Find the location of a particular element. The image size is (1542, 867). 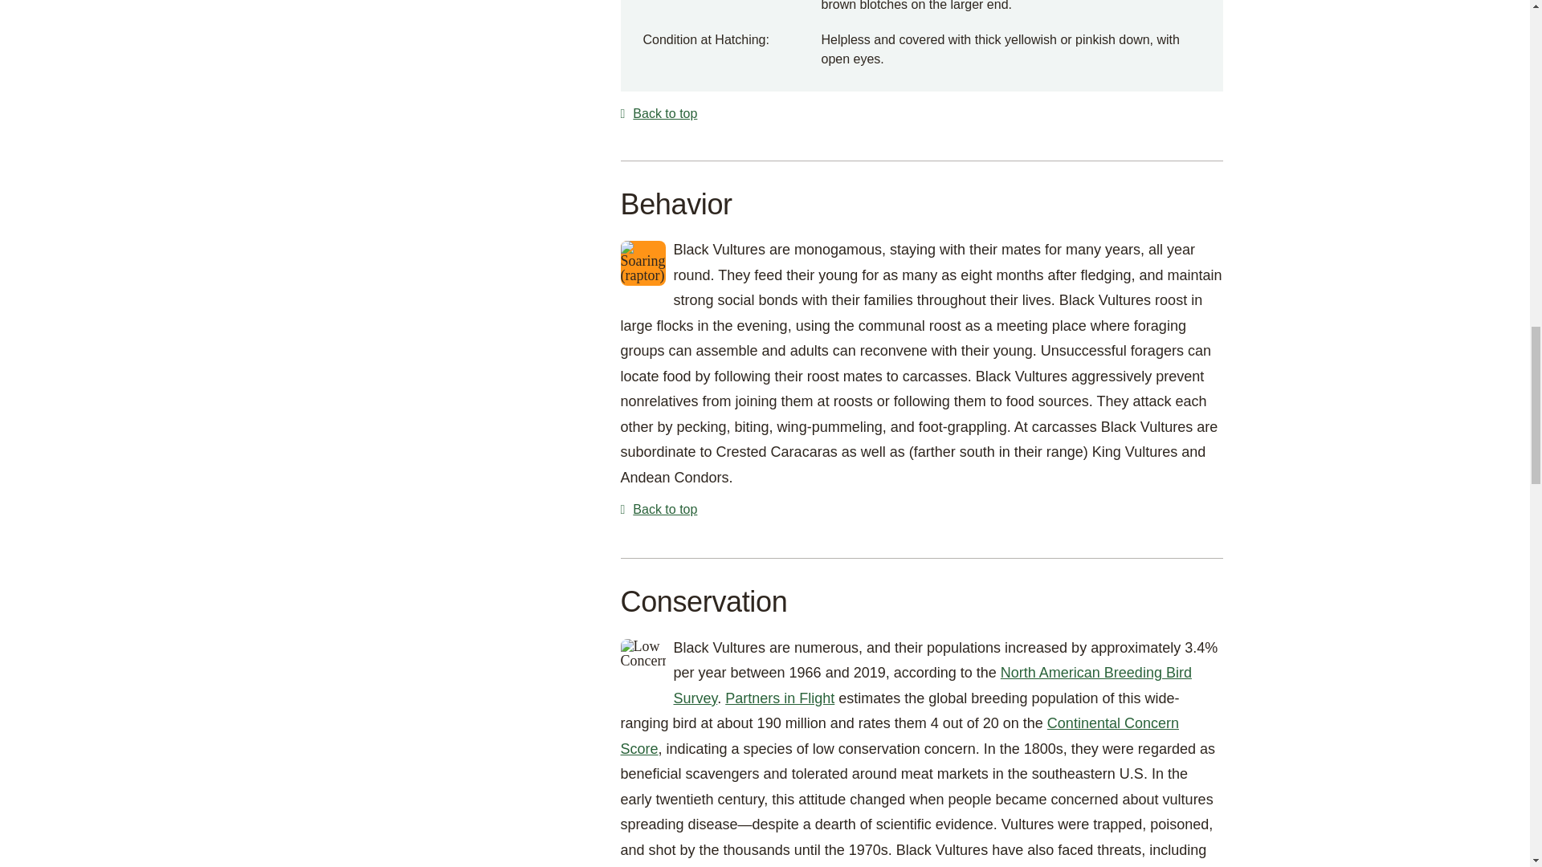

Continental Concern Score is located at coordinates (898, 735).